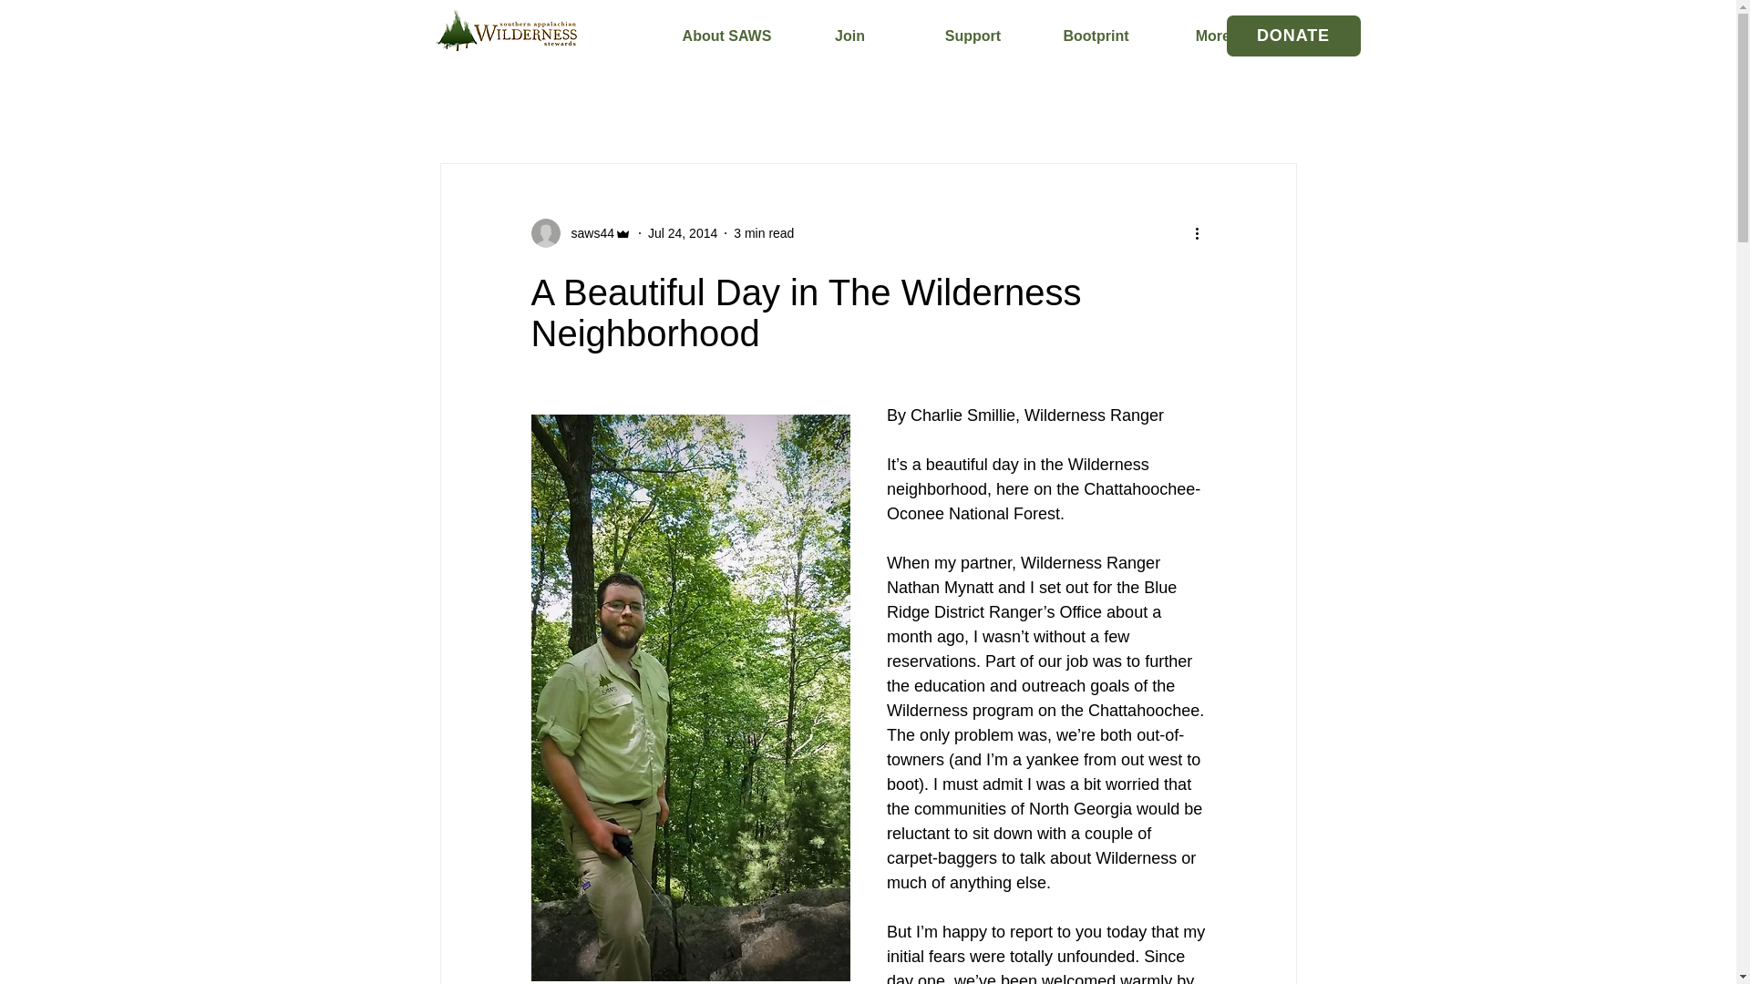 The height and width of the screenshot is (984, 1750). What do you see at coordinates (587, 233) in the screenshot?
I see `saws44` at bounding box center [587, 233].